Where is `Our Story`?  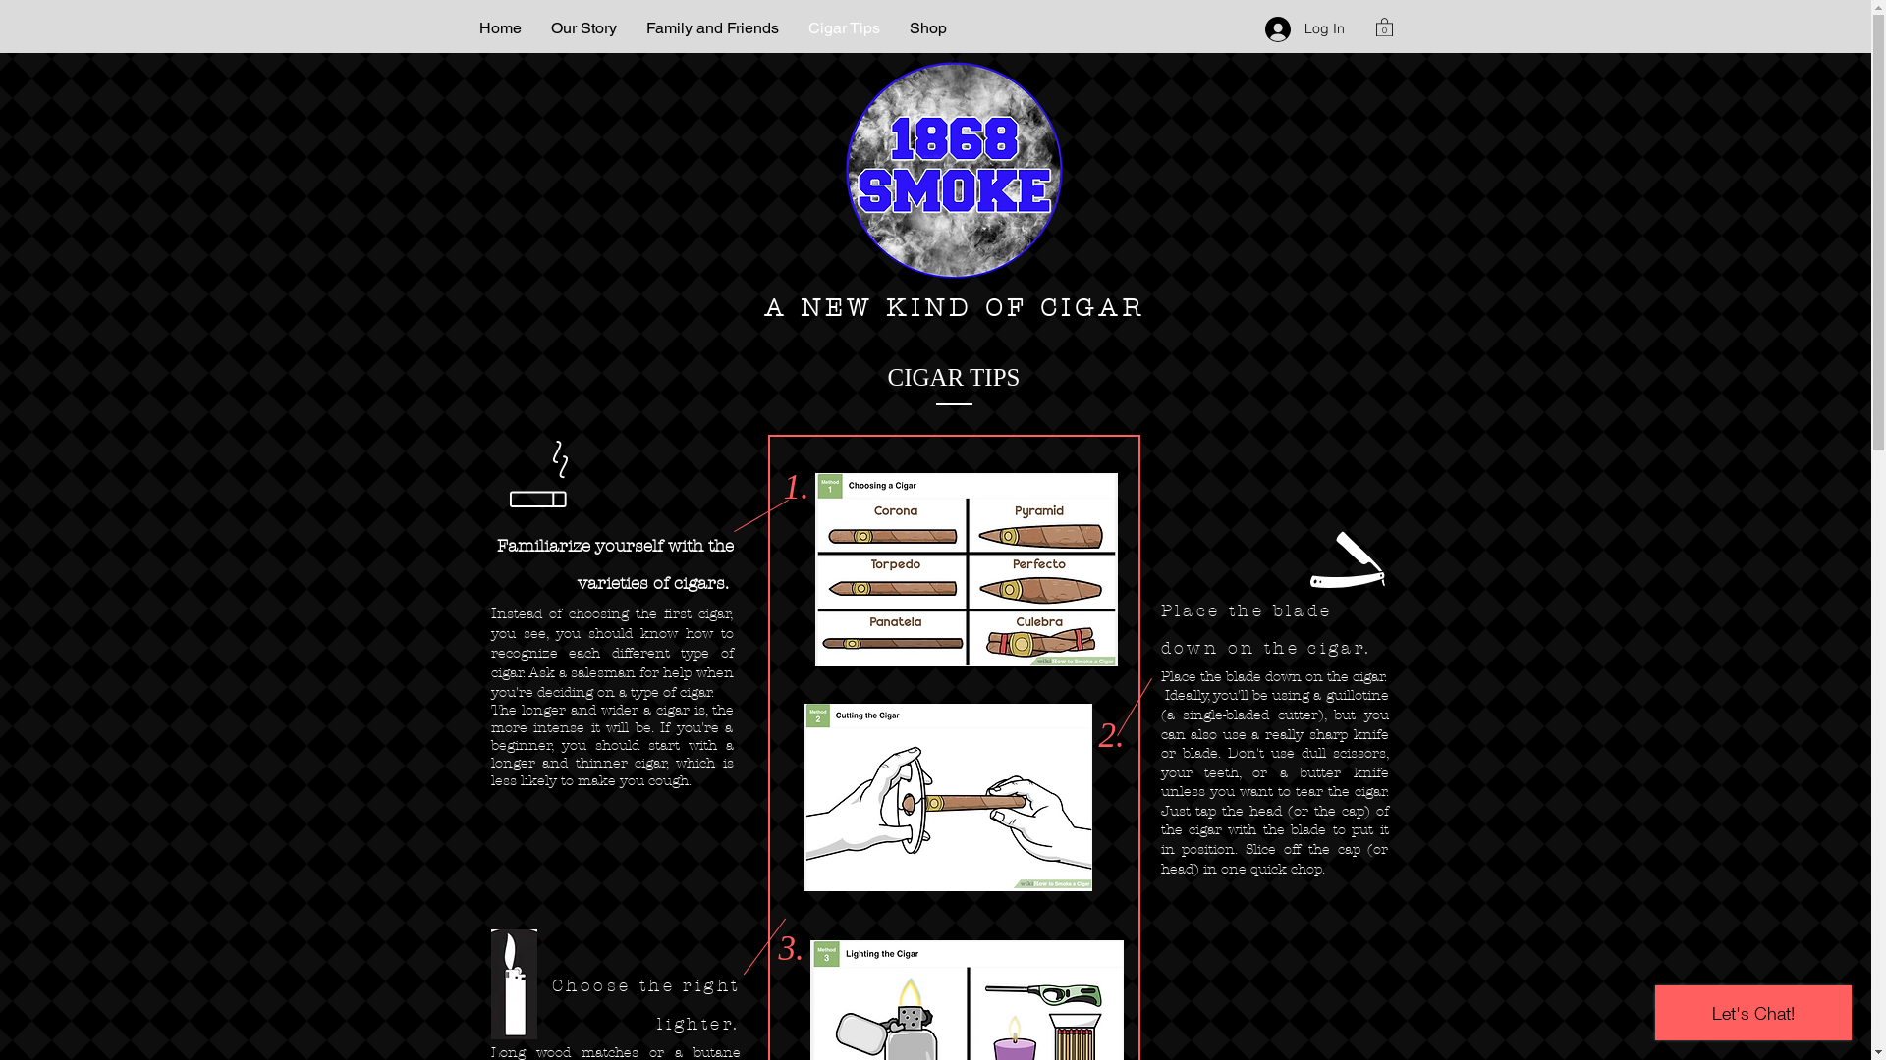 Our Story is located at coordinates (583, 27).